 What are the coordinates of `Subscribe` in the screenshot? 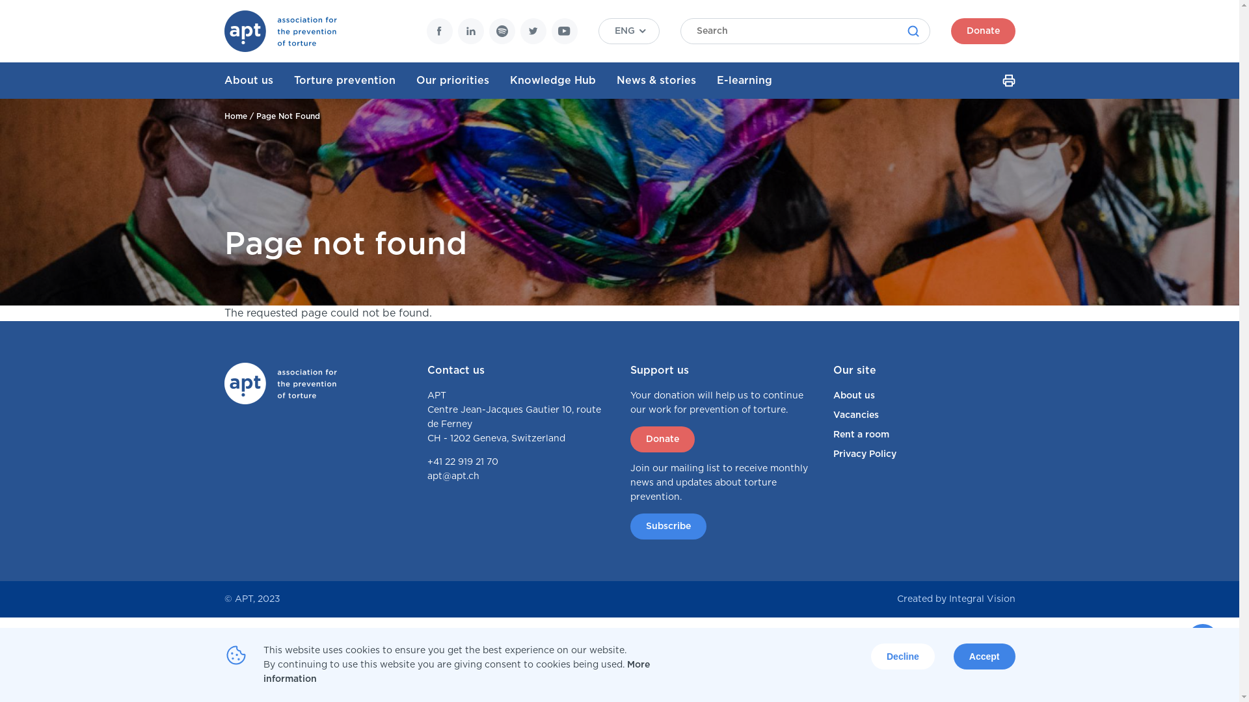 It's located at (667, 526).